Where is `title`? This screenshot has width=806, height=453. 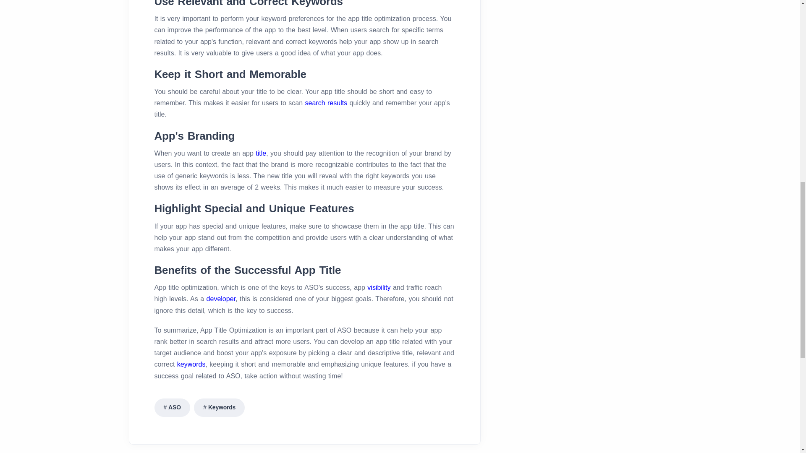 title is located at coordinates (260, 153).